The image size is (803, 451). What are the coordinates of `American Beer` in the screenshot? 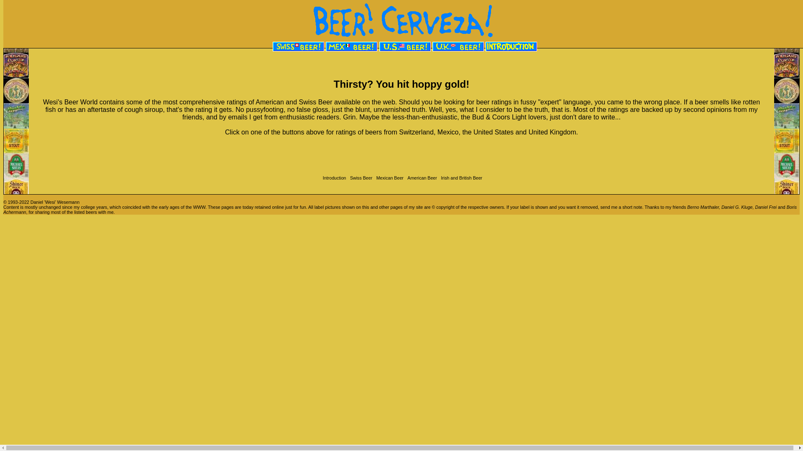 It's located at (421, 178).